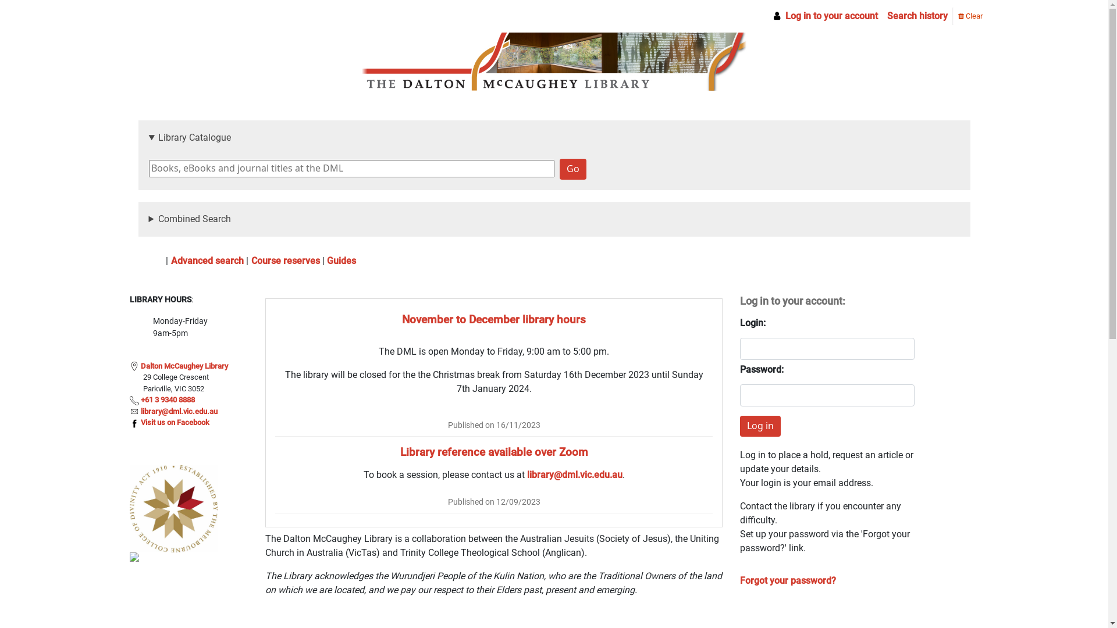 The height and width of the screenshot is (628, 1117). I want to click on Go, so click(573, 169).